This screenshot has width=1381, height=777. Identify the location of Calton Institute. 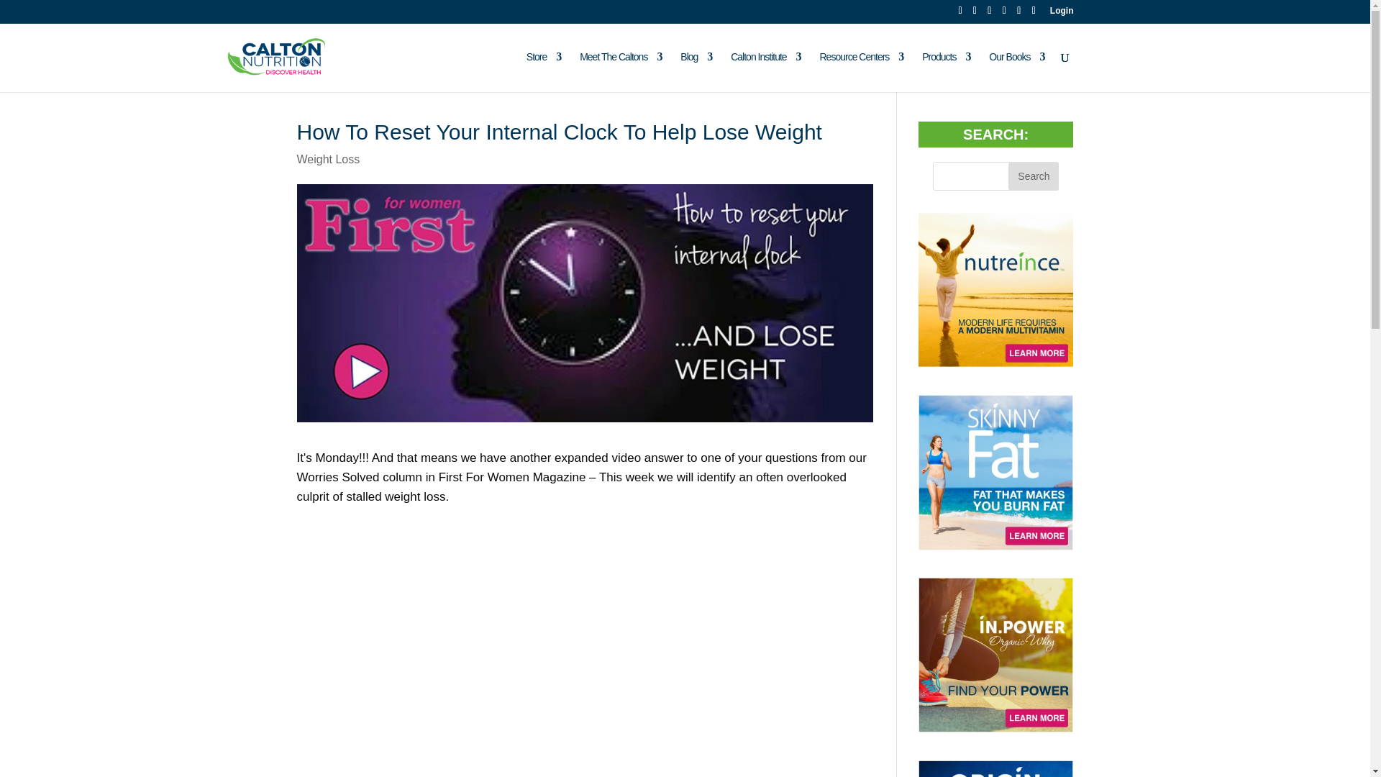
(765, 72).